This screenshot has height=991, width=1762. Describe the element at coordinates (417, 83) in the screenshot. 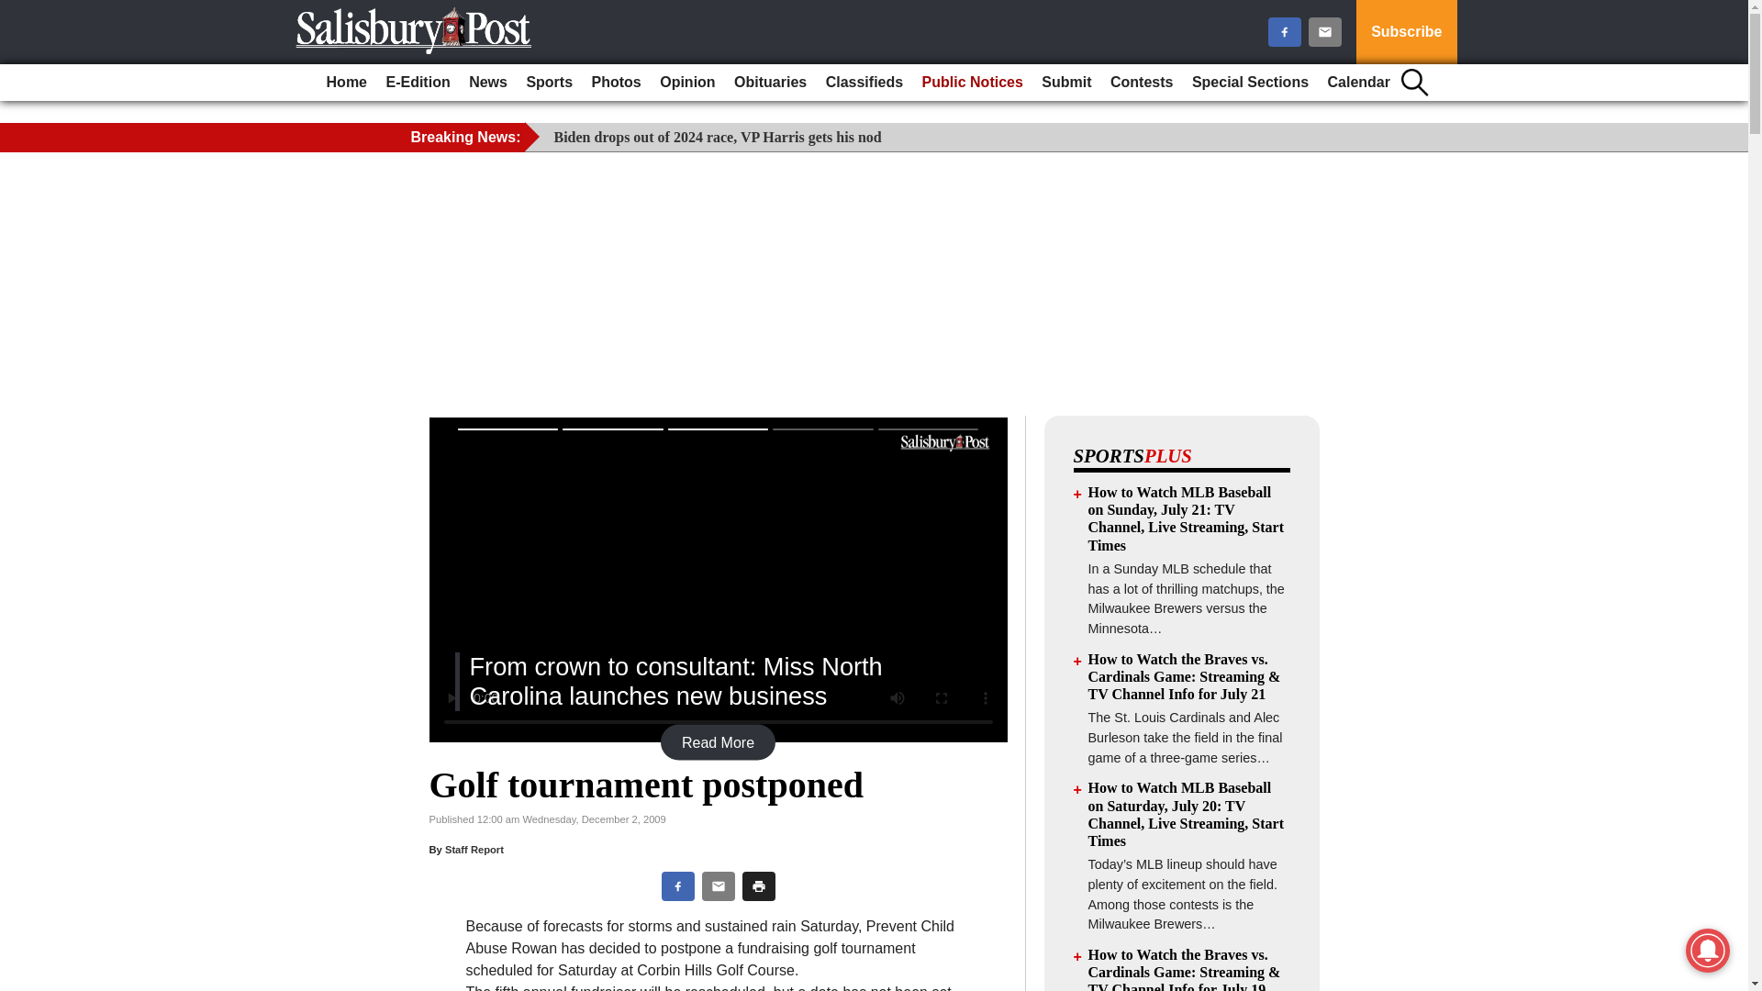

I see `E-Edition` at that location.